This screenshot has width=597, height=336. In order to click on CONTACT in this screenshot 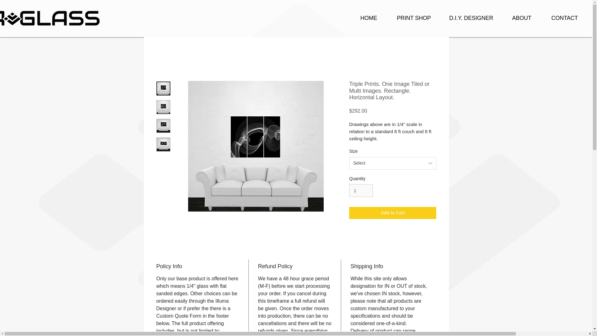, I will do `click(564, 18)`.